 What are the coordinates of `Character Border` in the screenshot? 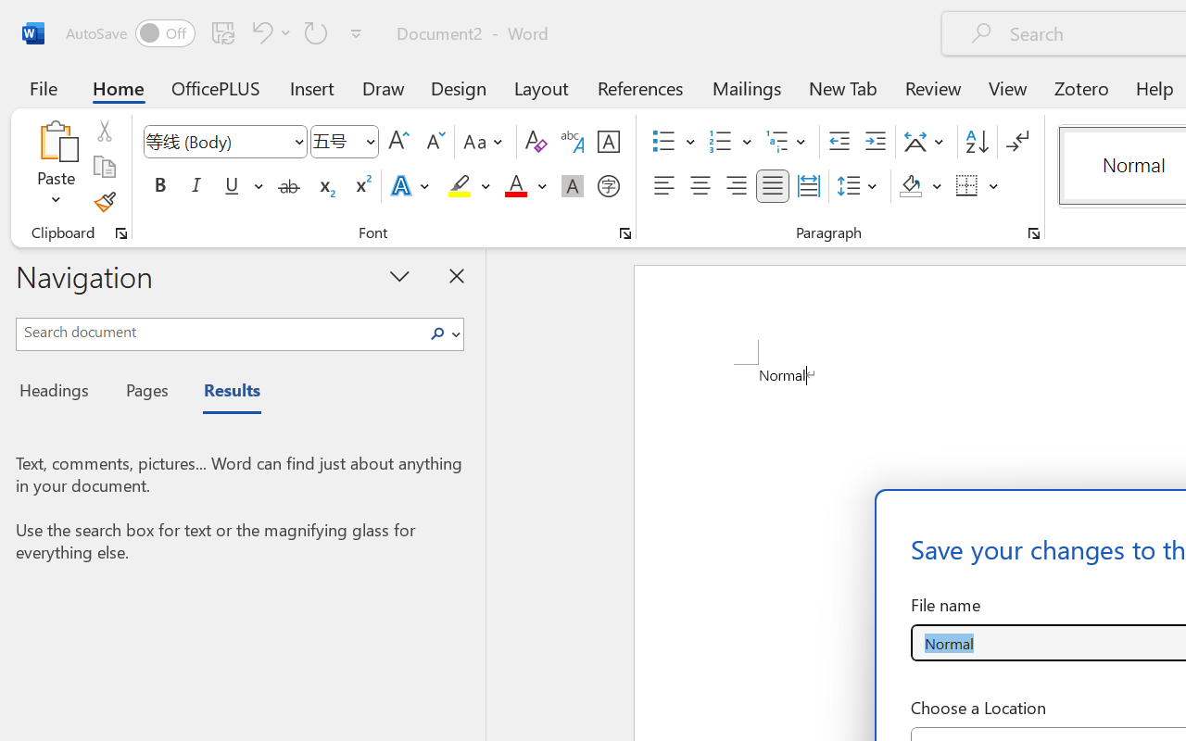 It's located at (608, 142).